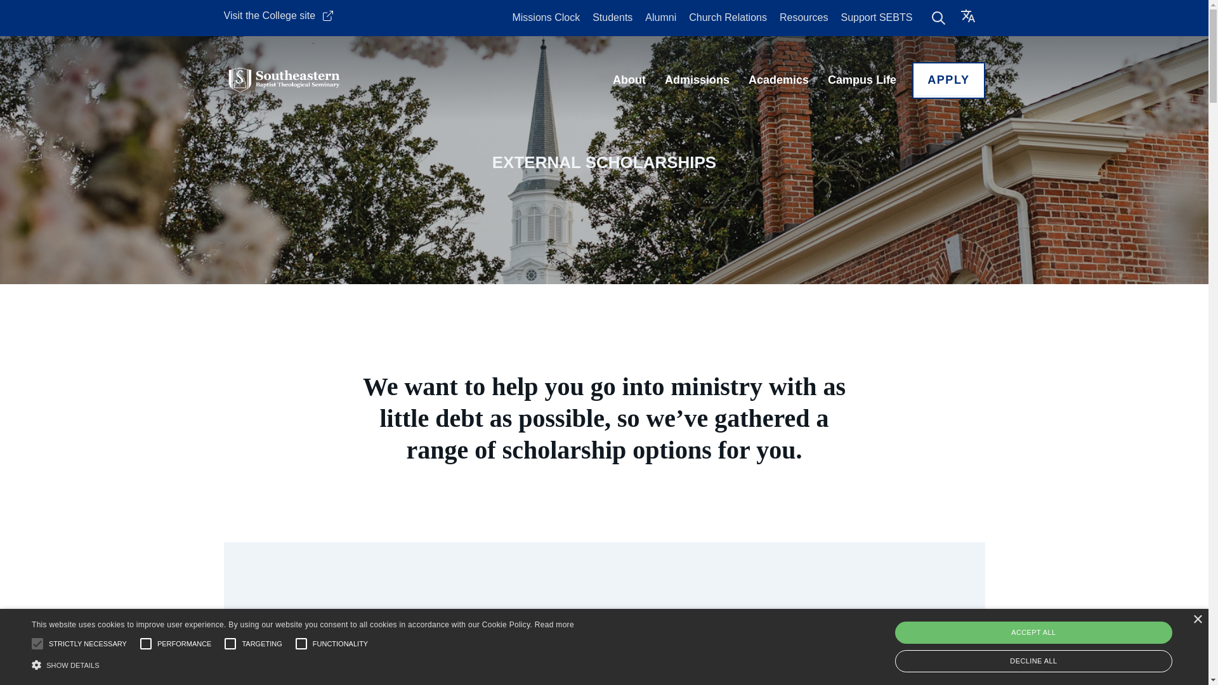  What do you see at coordinates (803, 16) in the screenshot?
I see `Resources` at bounding box center [803, 16].